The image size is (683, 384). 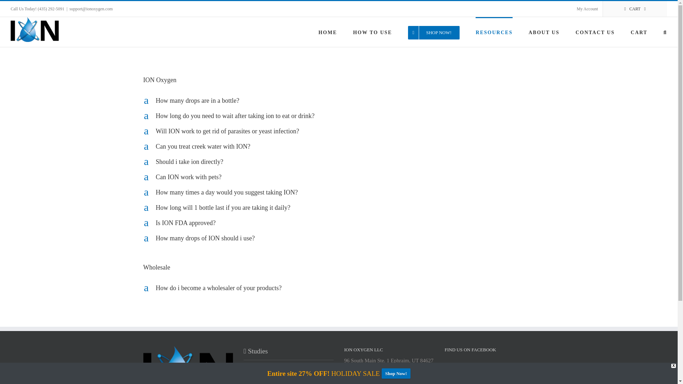 I want to click on CONTACT US, so click(x=595, y=32).